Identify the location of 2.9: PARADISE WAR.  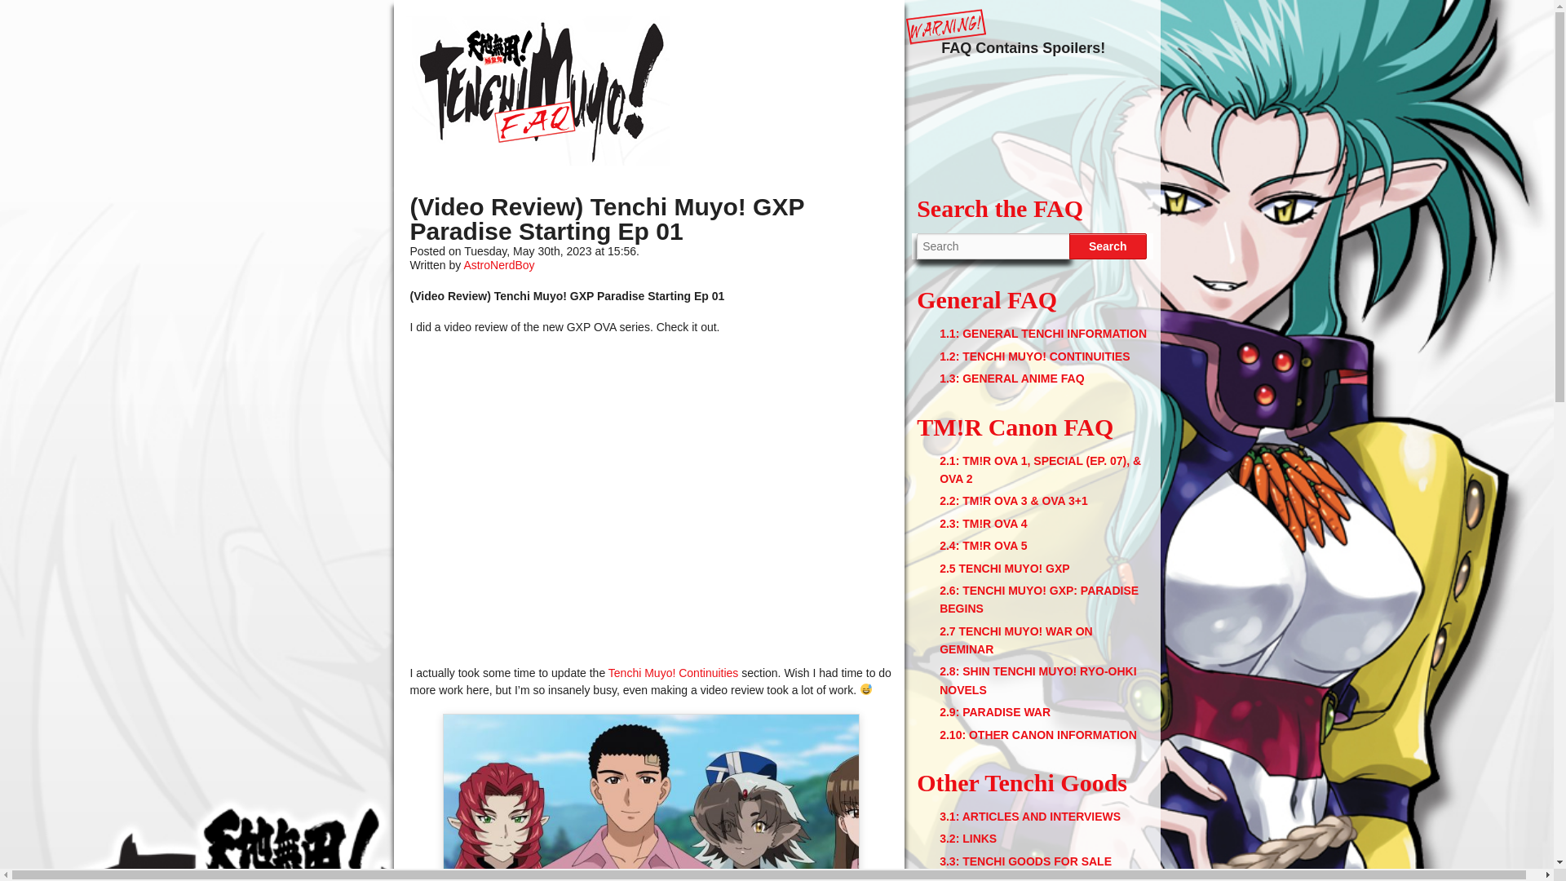
(995, 712).